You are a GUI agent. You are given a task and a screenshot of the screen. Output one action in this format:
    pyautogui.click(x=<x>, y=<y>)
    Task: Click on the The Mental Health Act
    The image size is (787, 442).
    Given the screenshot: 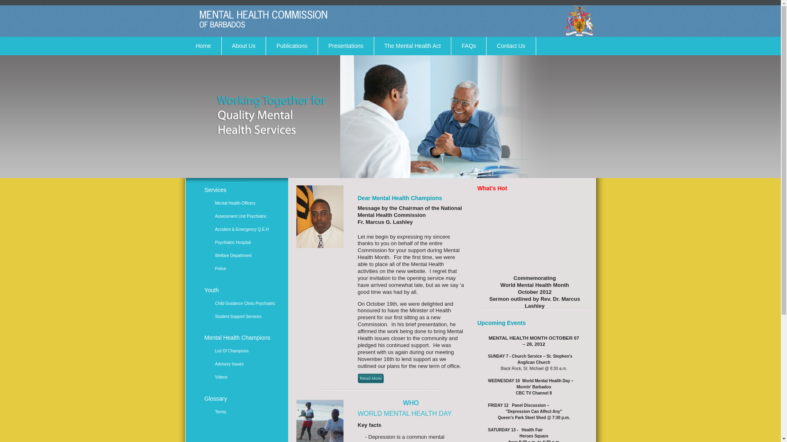 What is the action you would take?
    pyautogui.click(x=413, y=46)
    